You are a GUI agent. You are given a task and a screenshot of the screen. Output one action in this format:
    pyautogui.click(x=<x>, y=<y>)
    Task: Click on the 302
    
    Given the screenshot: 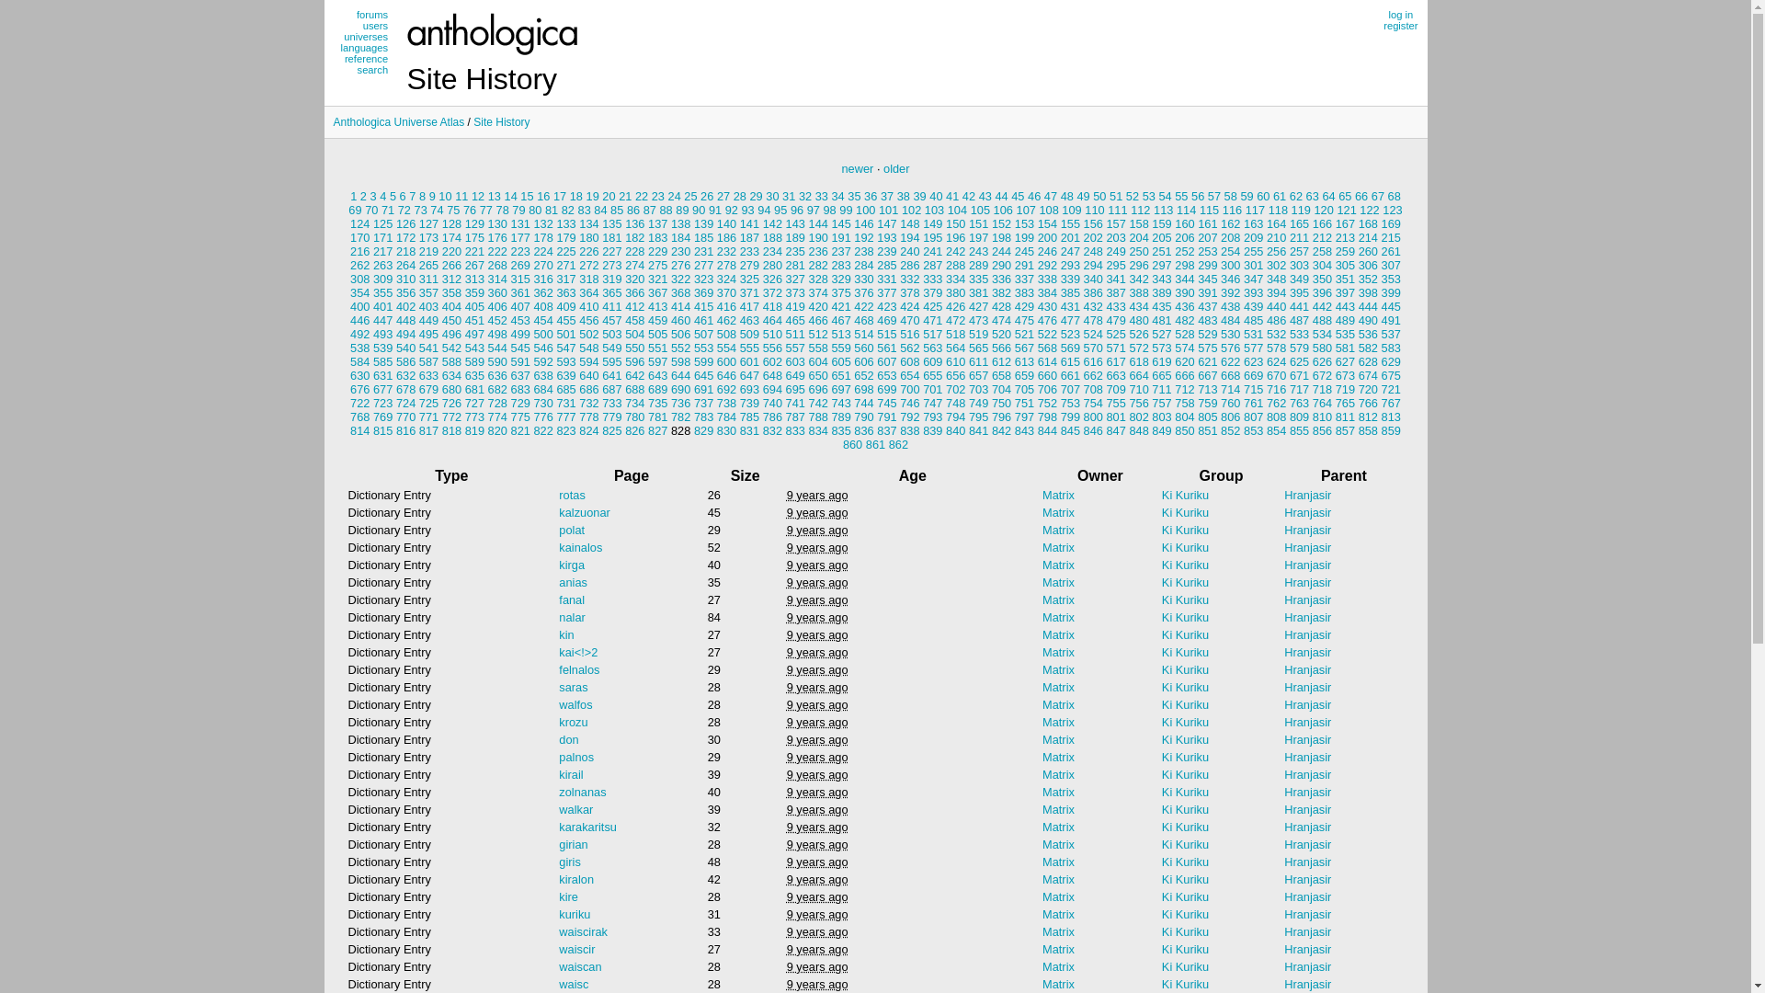 What is the action you would take?
    pyautogui.click(x=1276, y=265)
    